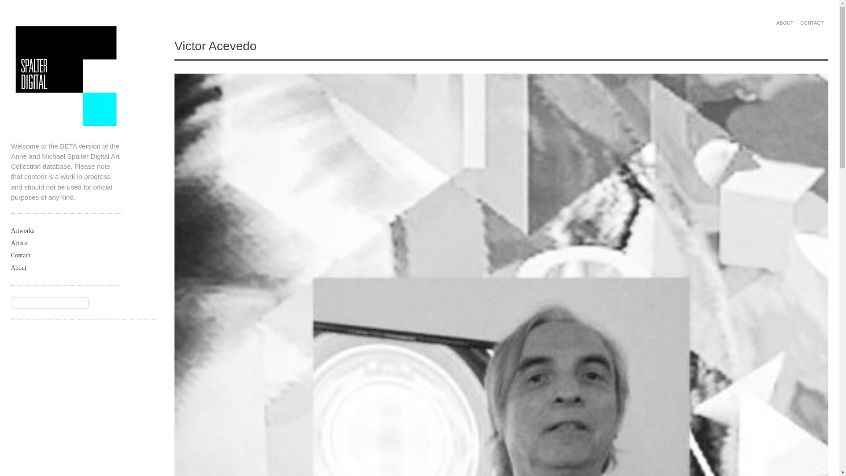  I want to click on TWITTER, so click(767, 23).